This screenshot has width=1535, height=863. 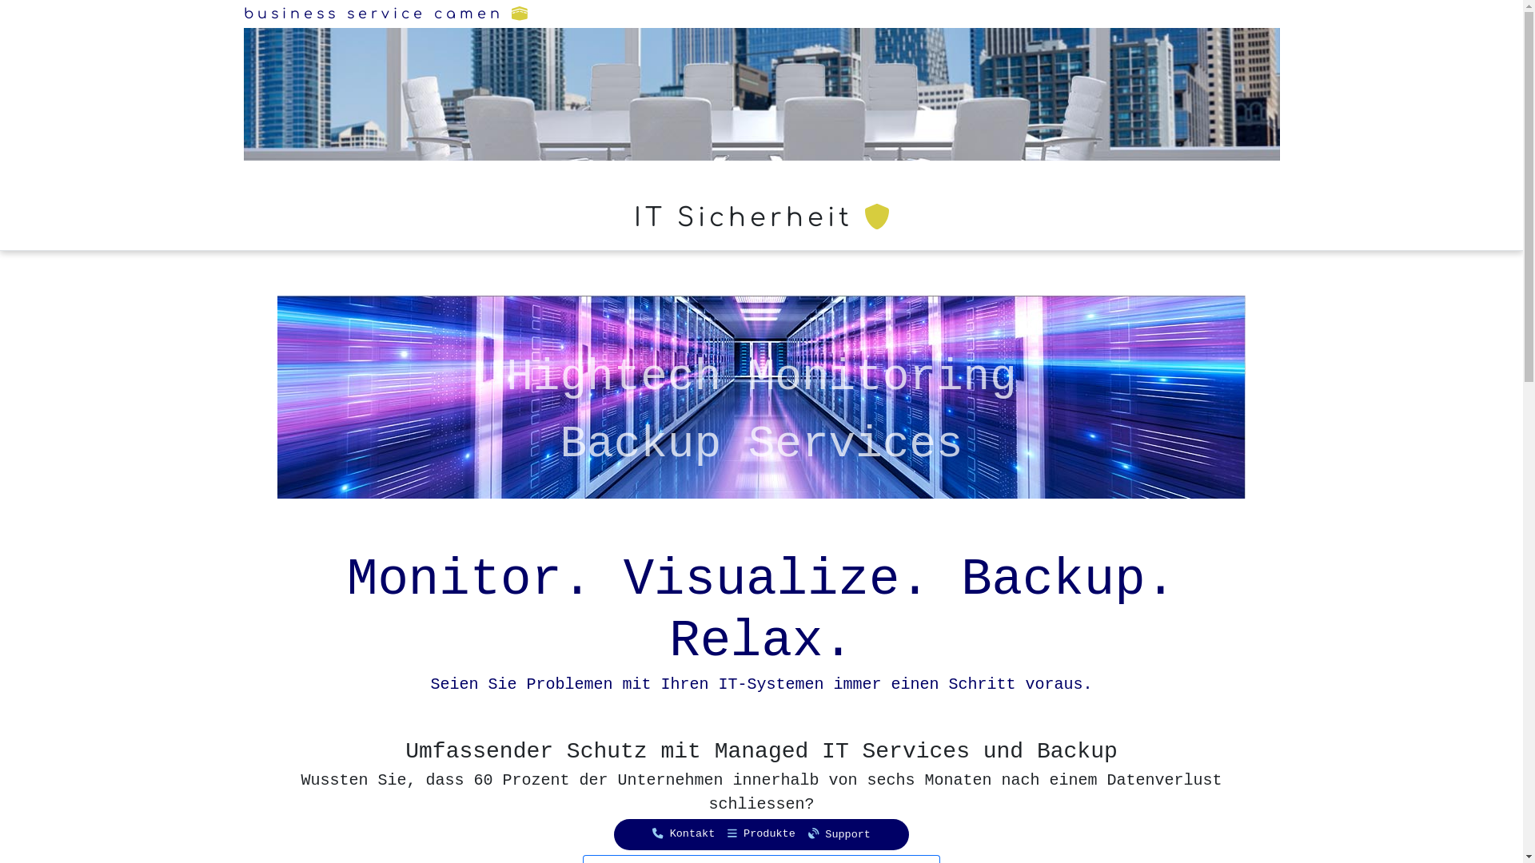 What do you see at coordinates (761, 834) in the screenshot?
I see `Produkte` at bounding box center [761, 834].